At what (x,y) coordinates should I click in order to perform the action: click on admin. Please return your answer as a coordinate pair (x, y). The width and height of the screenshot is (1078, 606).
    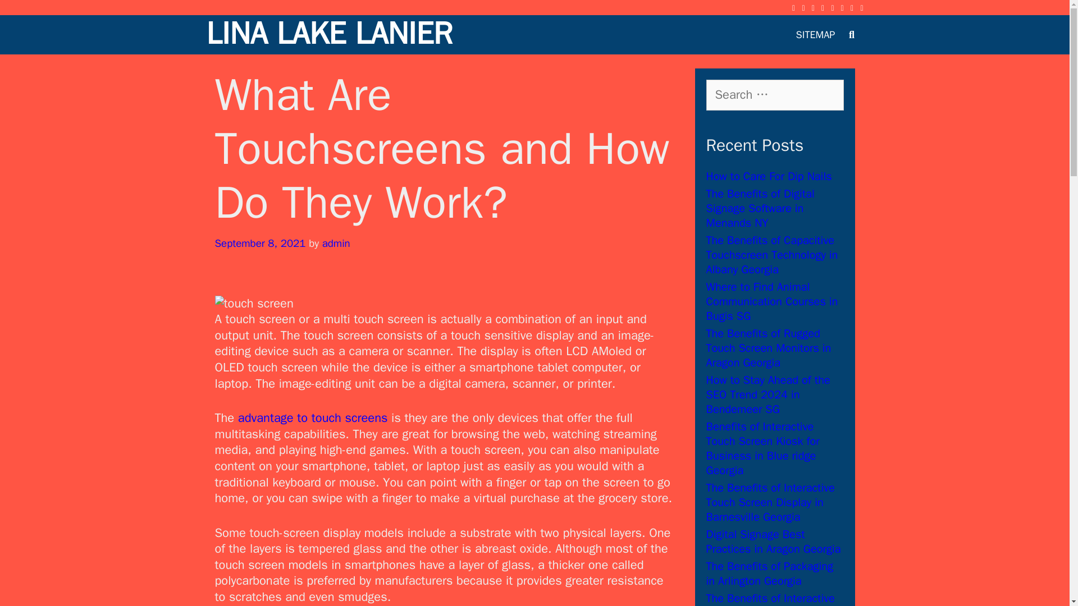
    Looking at the image, I should click on (336, 244).